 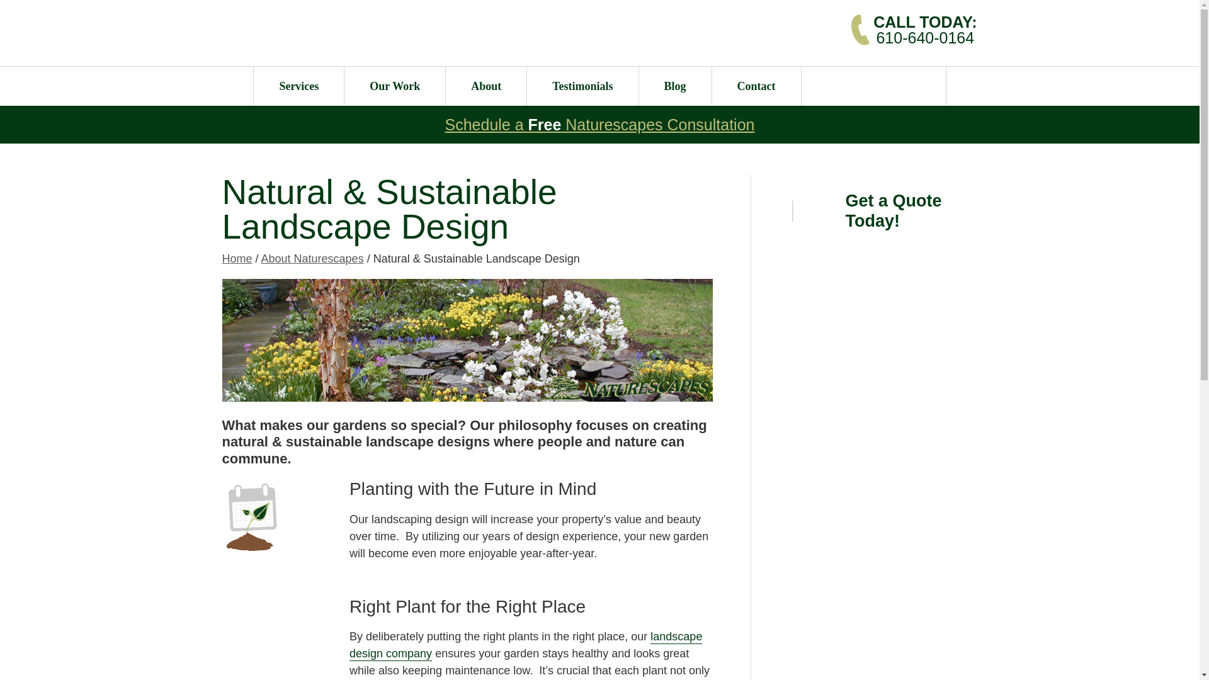 I want to click on Schedule a Free Naturescapes Consultation, so click(x=924, y=29).